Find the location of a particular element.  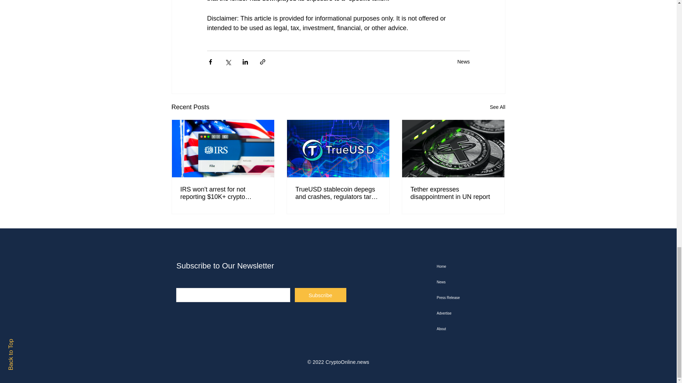

Subscribe is located at coordinates (320, 295).